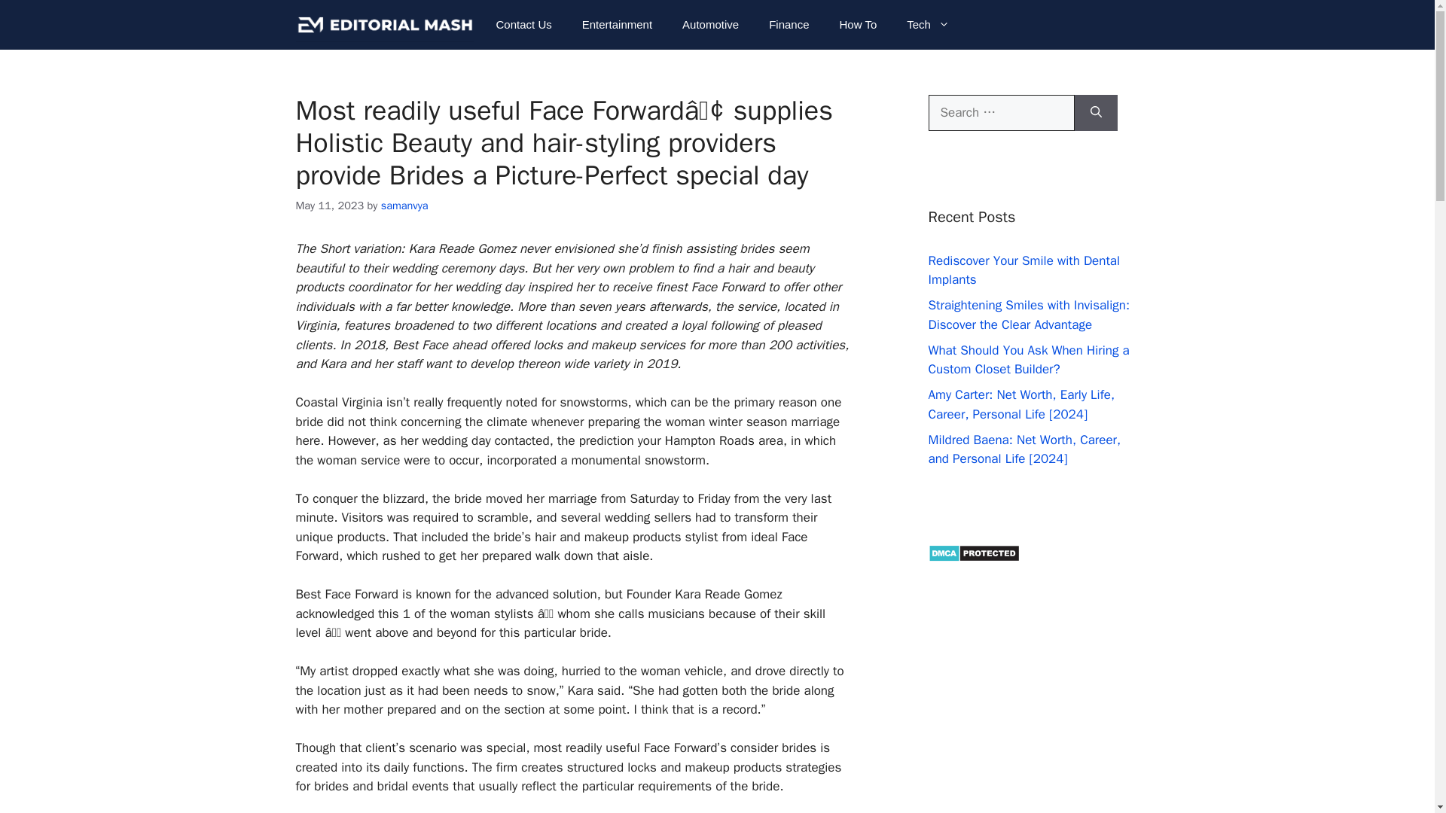 This screenshot has height=813, width=1446. Describe the element at coordinates (1001, 113) in the screenshot. I see `Search for:` at that location.